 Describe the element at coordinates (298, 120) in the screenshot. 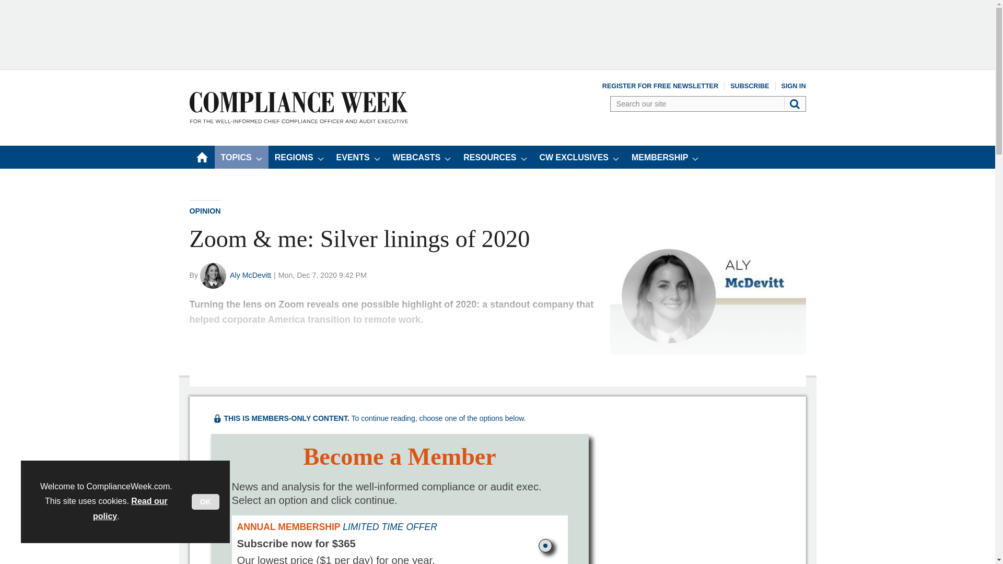

I see `Compliance Week` at that location.